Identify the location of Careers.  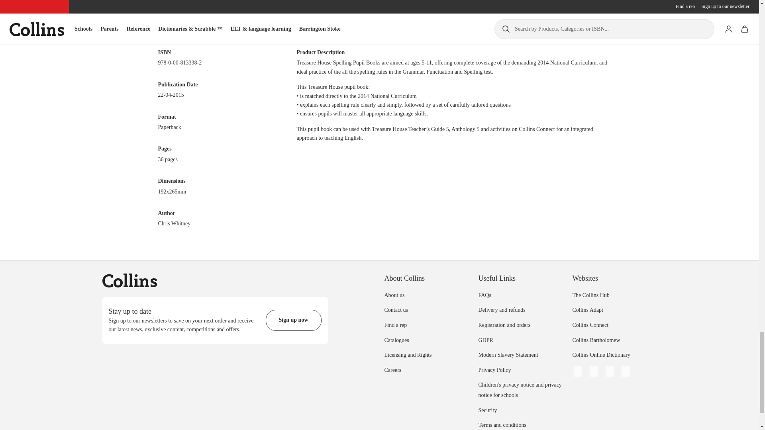
(392, 370).